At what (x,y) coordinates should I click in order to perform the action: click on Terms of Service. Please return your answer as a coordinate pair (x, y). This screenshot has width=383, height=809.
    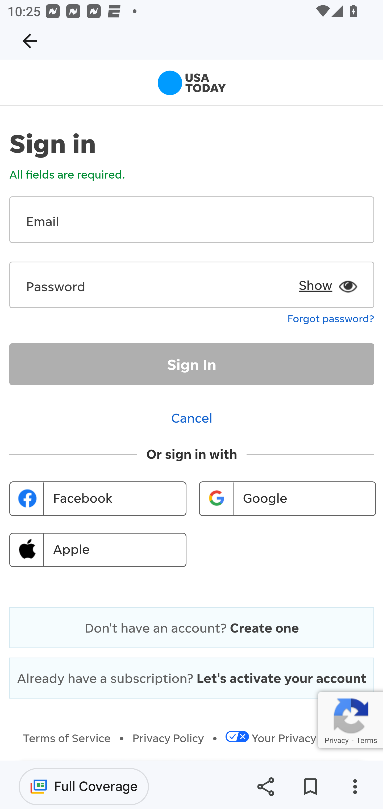
    Looking at the image, I should click on (67, 738).